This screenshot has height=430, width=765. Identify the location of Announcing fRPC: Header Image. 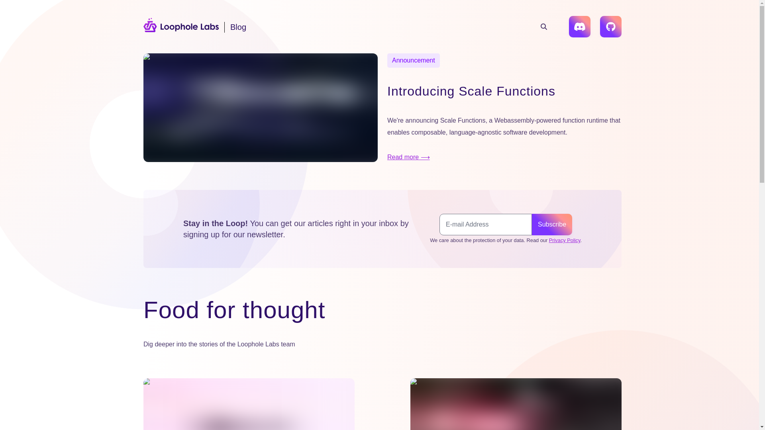
(249, 404).